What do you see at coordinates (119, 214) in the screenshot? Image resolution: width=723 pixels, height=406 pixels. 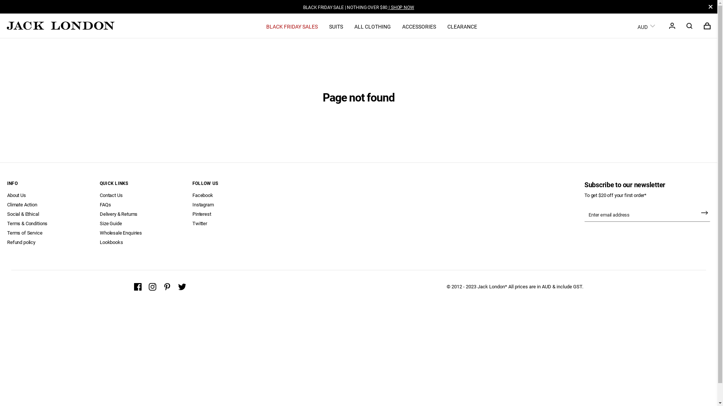 I see `Delivery & Returns` at bounding box center [119, 214].